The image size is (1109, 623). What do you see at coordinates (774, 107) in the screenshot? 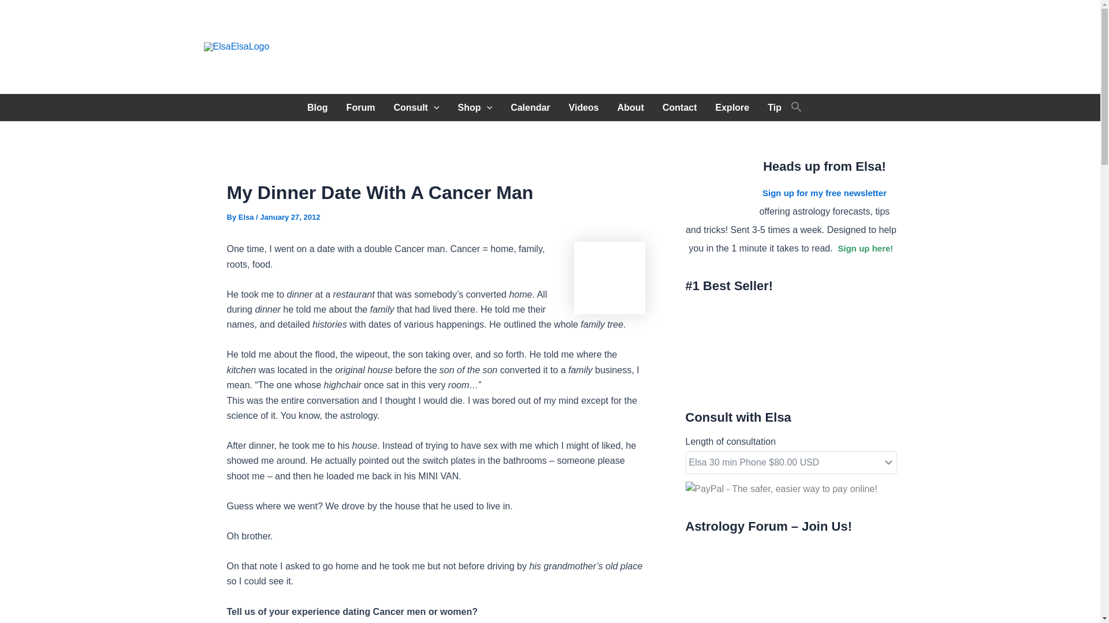
I see `Tip` at bounding box center [774, 107].